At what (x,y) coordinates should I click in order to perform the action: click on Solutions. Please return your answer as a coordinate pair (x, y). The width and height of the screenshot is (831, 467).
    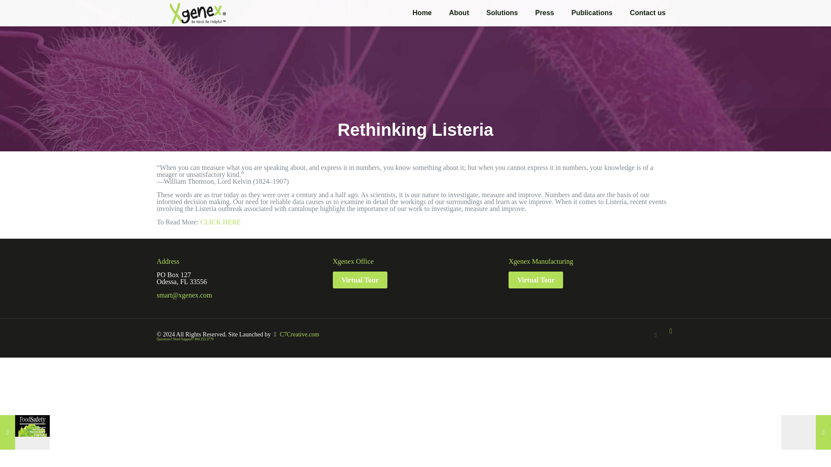
    Looking at the image, I should click on (502, 13).